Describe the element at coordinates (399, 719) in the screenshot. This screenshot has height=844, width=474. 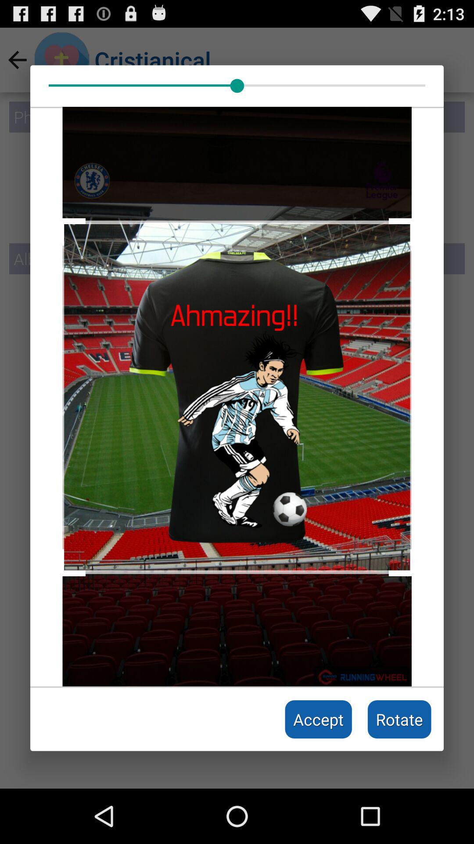
I see `jump until the rotate icon` at that location.